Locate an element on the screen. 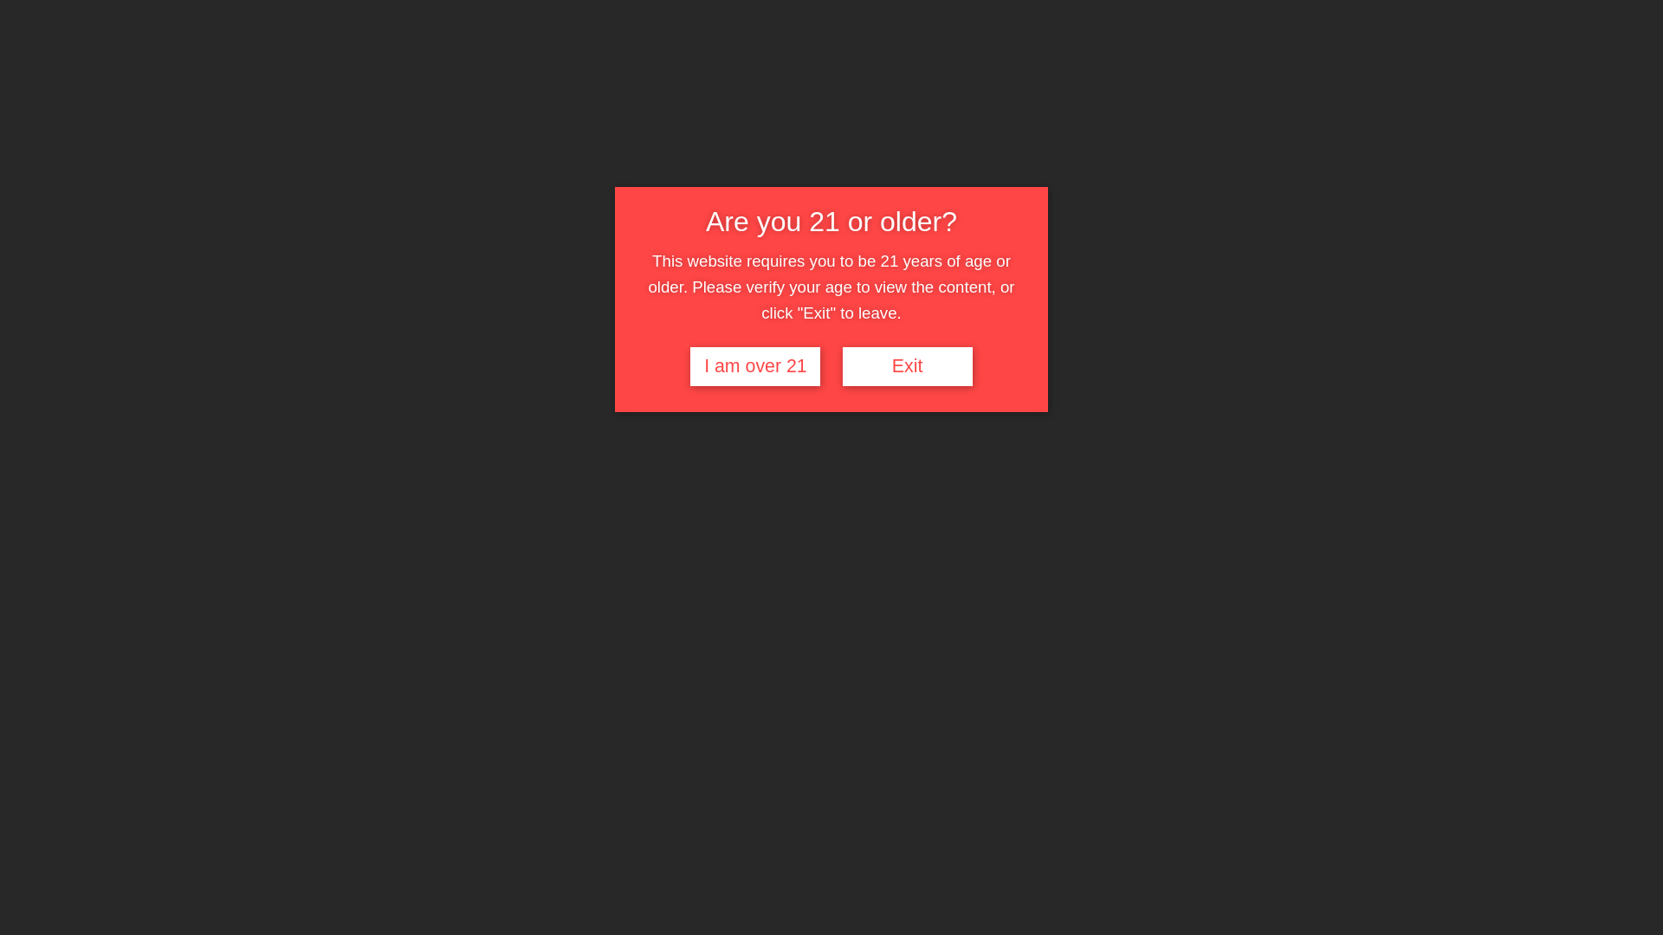  Fucked Tag is located at coordinates (1073, 69).